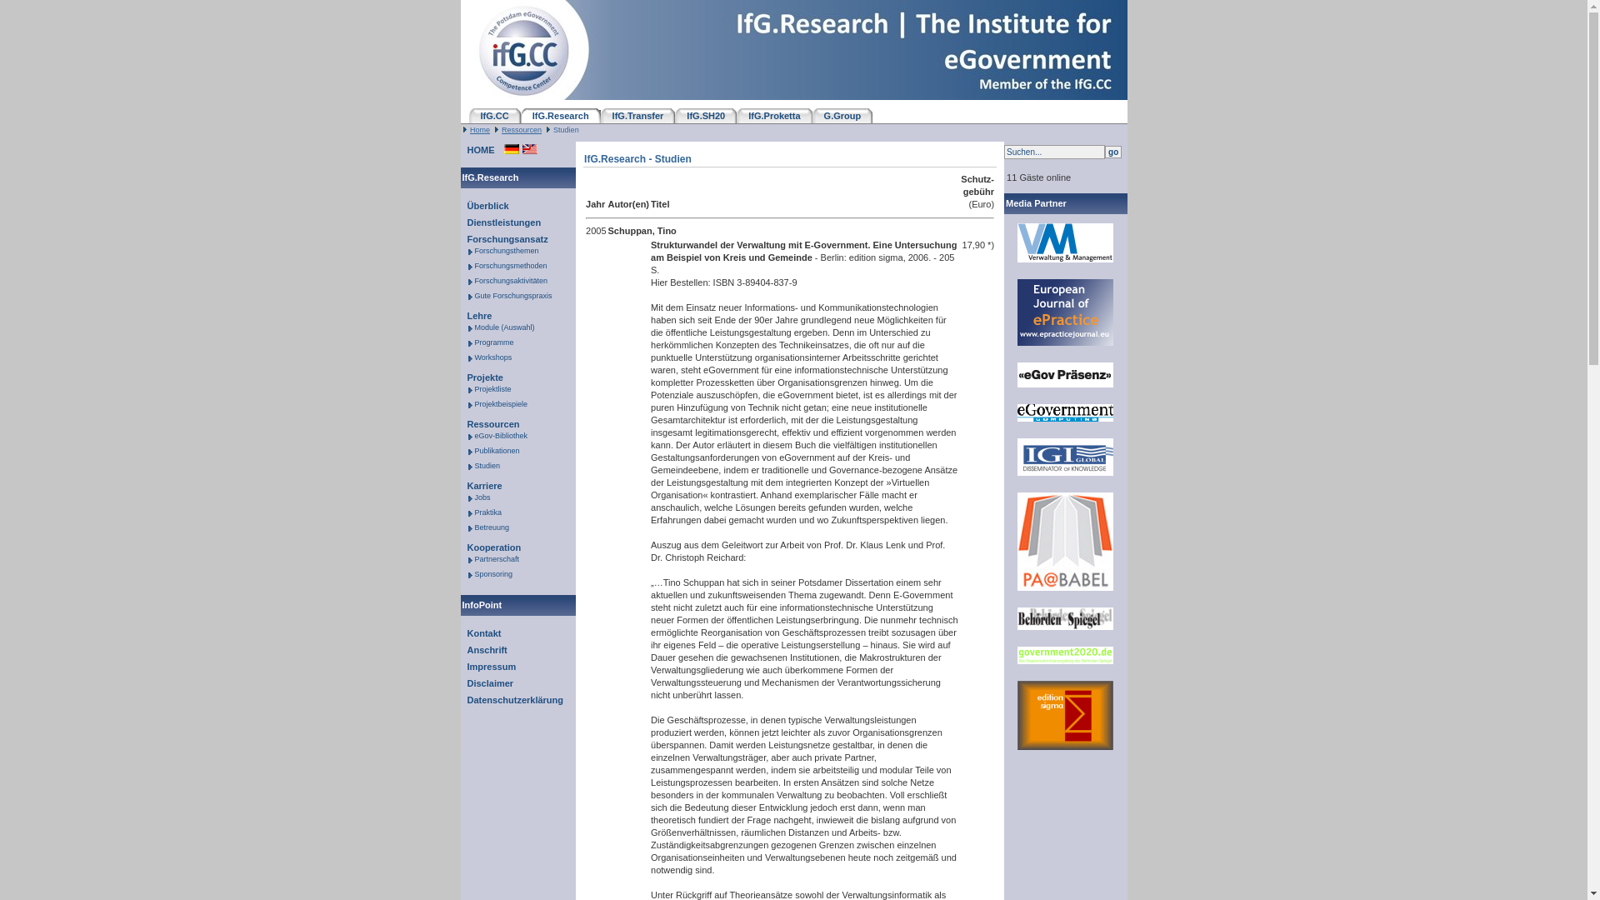 The width and height of the screenshot is (1600, 900). I want to click on HOME, so click(477, 150).